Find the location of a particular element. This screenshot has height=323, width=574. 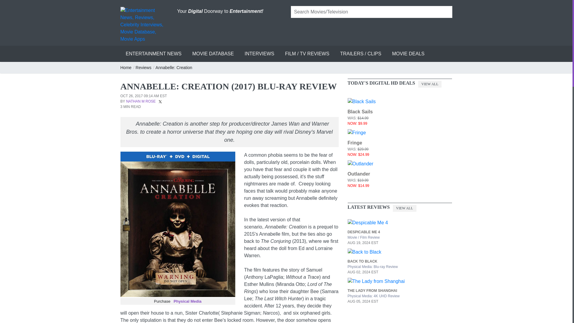

ENTERTAINMENT NEWS is located at coordinates (153, 54).